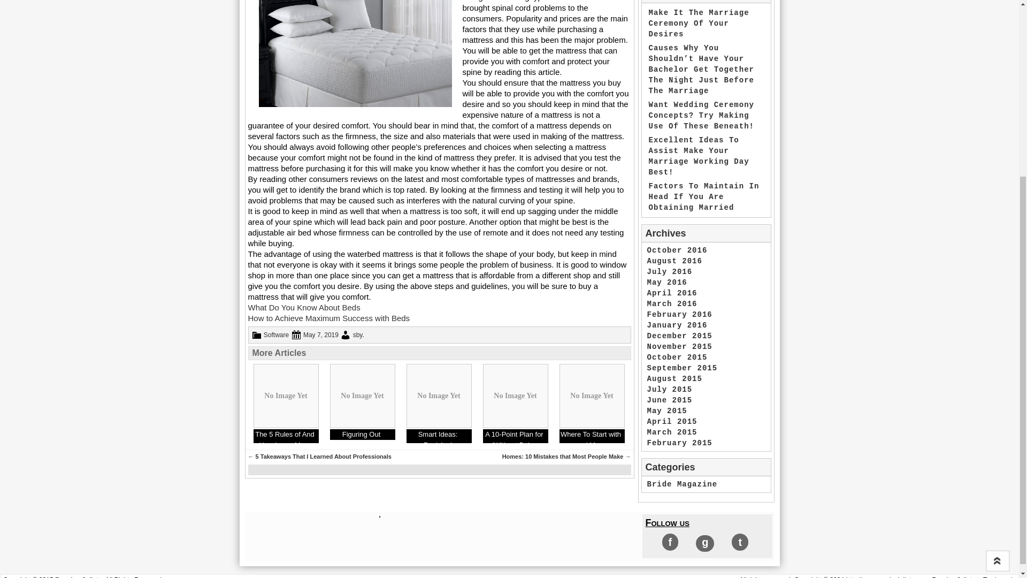 This screenshot has width=1027, height=578. Describe the element at coordinates (357, 334) in the screenshot. I see `View all posts by sby` at that location.